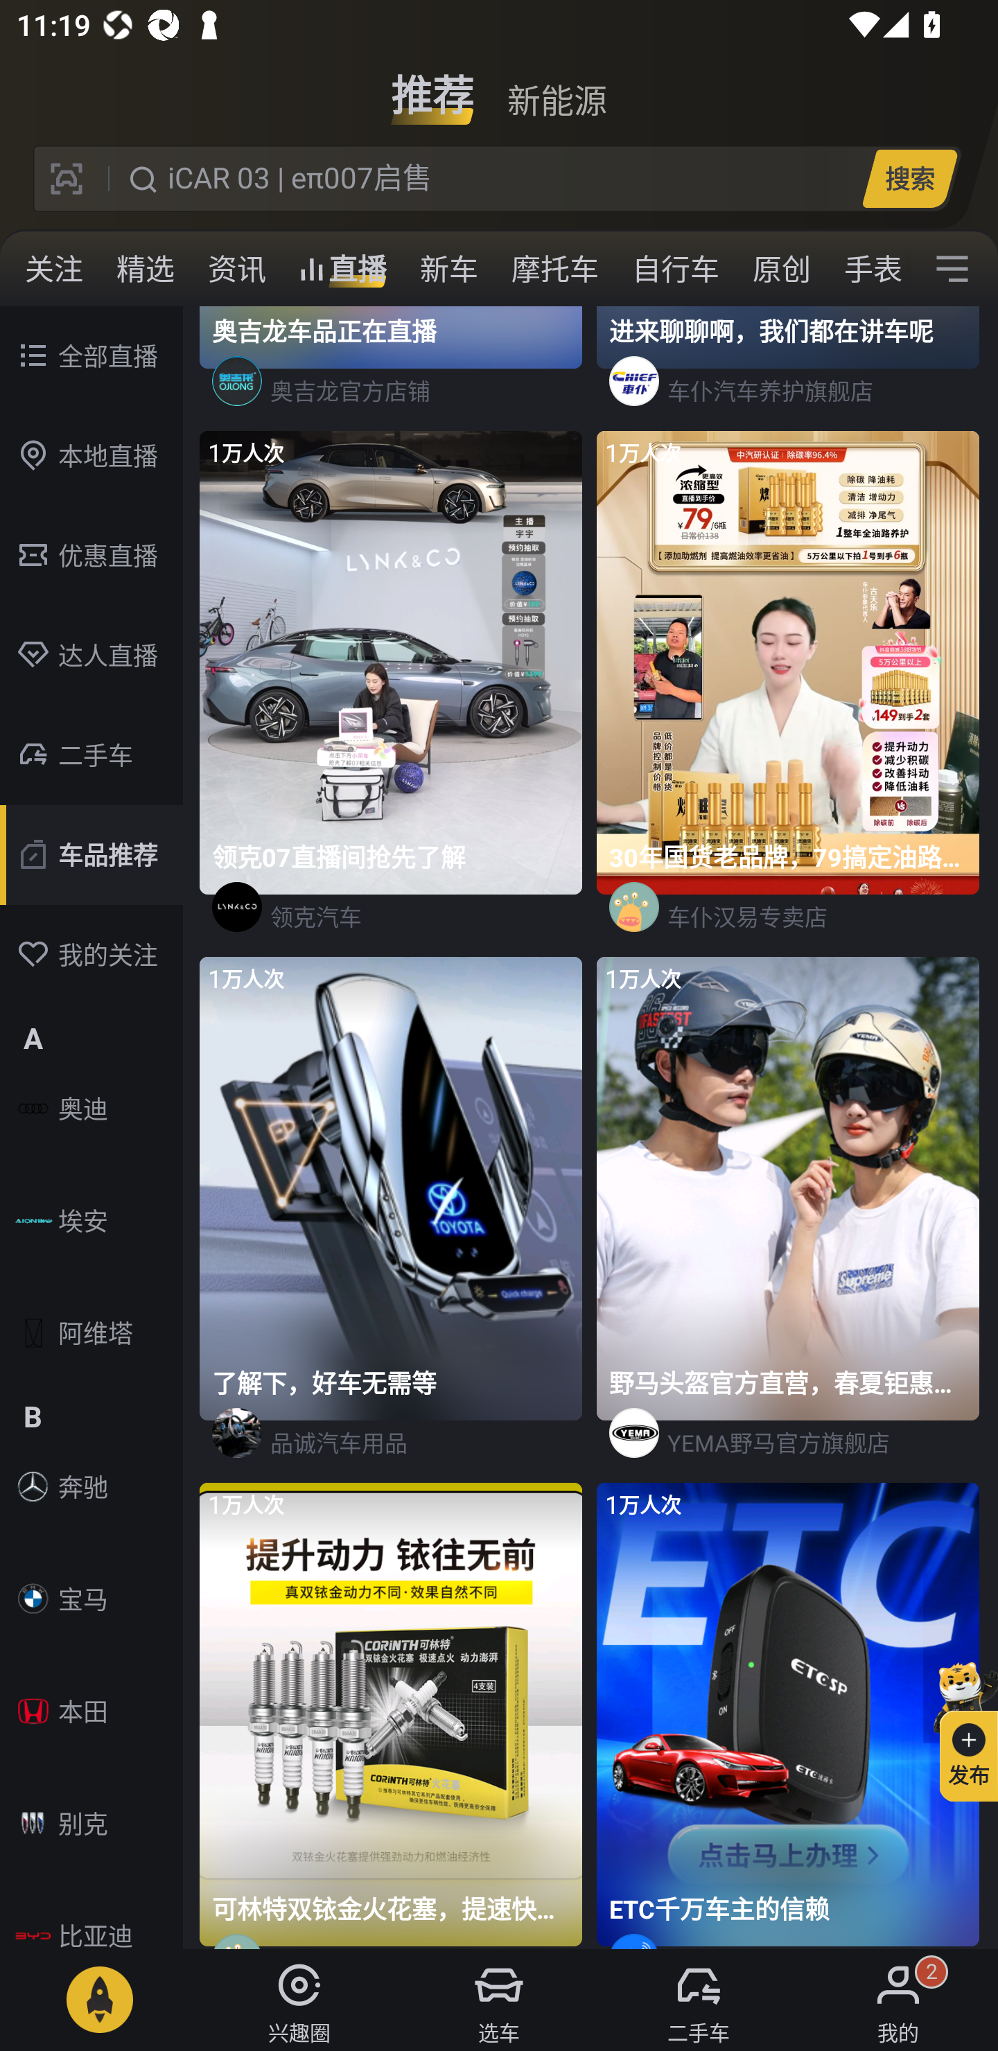 This screenshot has height=2051, width=998. Describe the element at coordinates (699, 2000) in the screenshot. I see ` 二手车` at that location.